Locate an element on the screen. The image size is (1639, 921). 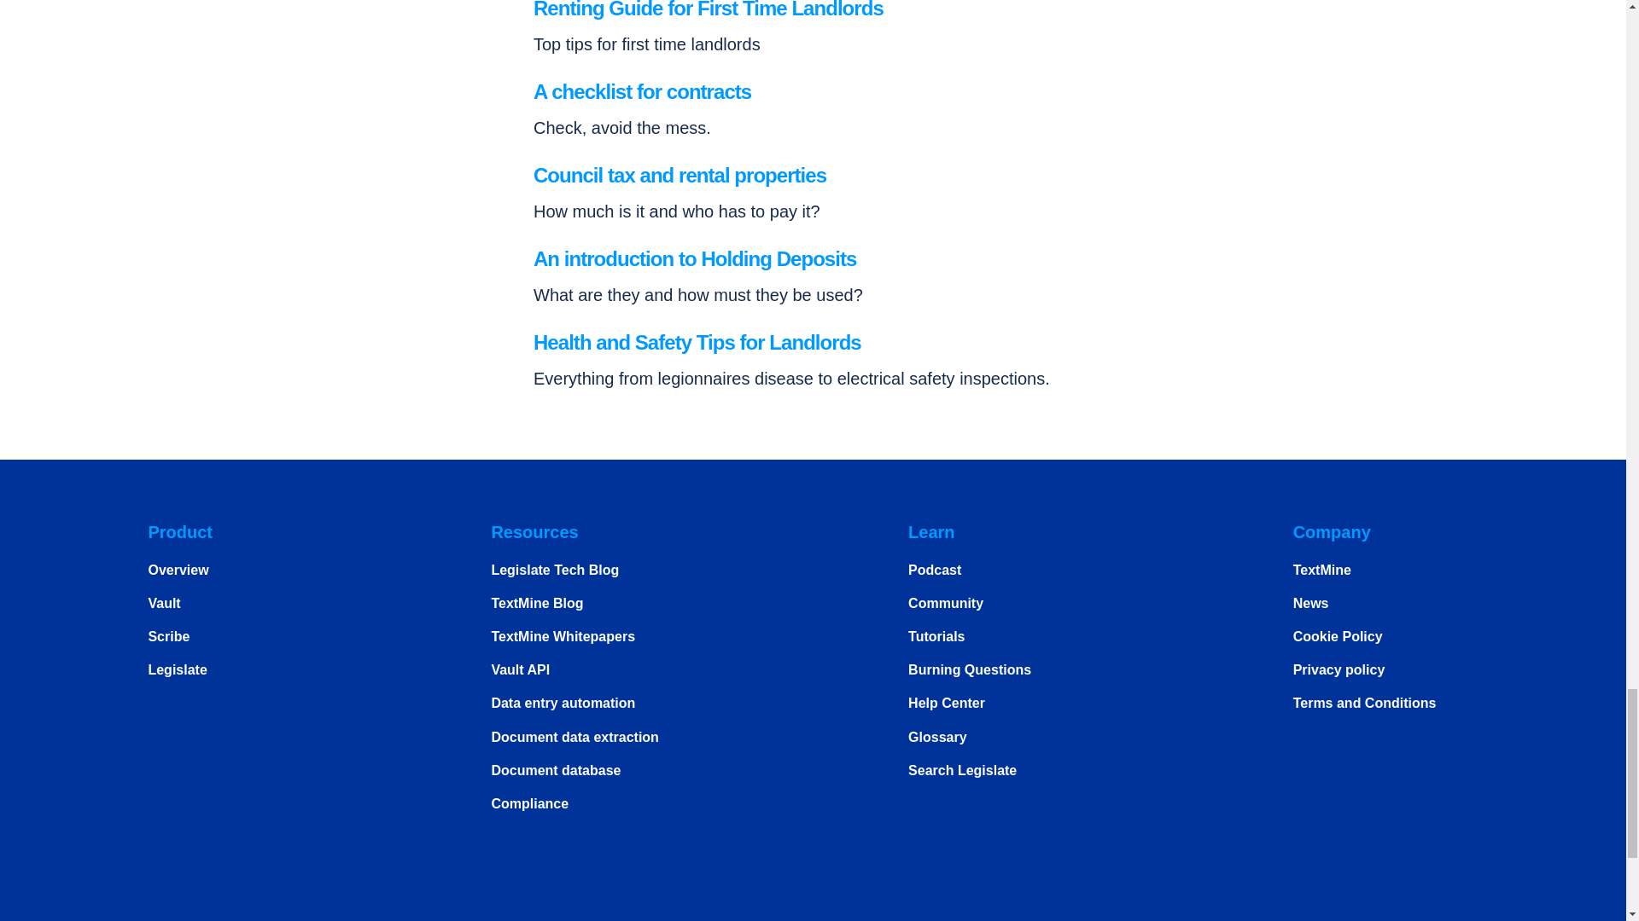
Overview is located at coordinates (178, 570).